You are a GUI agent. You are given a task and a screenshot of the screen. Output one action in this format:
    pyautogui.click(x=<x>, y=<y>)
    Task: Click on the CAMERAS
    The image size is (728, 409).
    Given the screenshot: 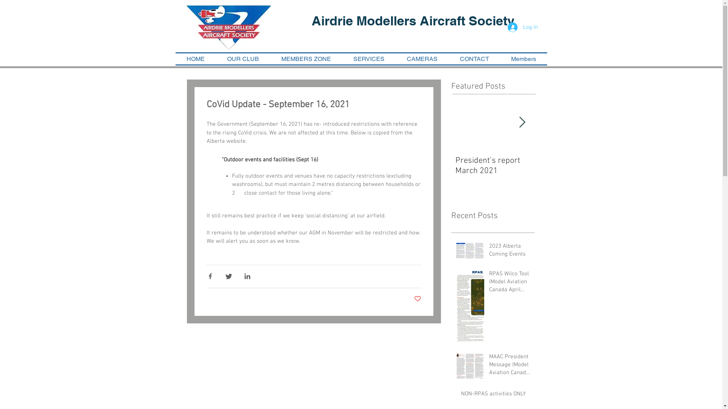 What is the action you would take?
    pyautogui.click(x=422, y=59)
    